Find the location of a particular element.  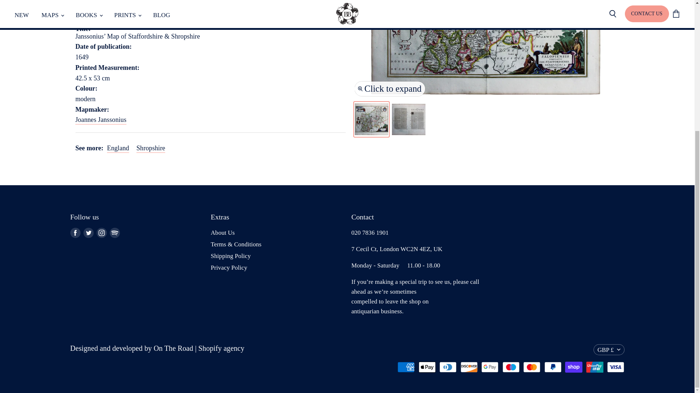

Pinterest is located at coordinates (114, 233).